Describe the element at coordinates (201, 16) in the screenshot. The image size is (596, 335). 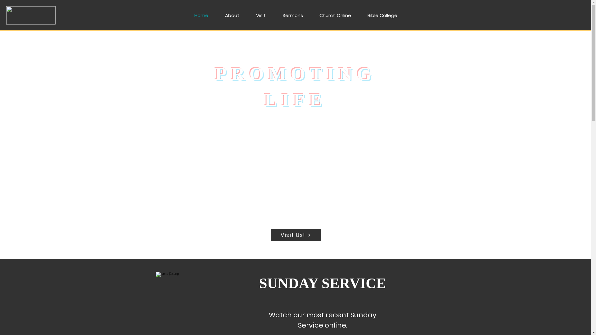
I see `Home` at that location.